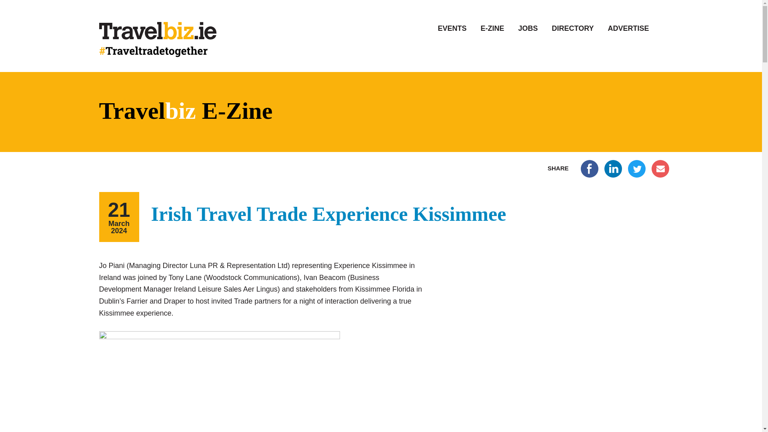 This screenshot has width=768, height=432. Describe the element at coordinates (572, 28) in the screenshot. I see `DIRECTORY` at that location.